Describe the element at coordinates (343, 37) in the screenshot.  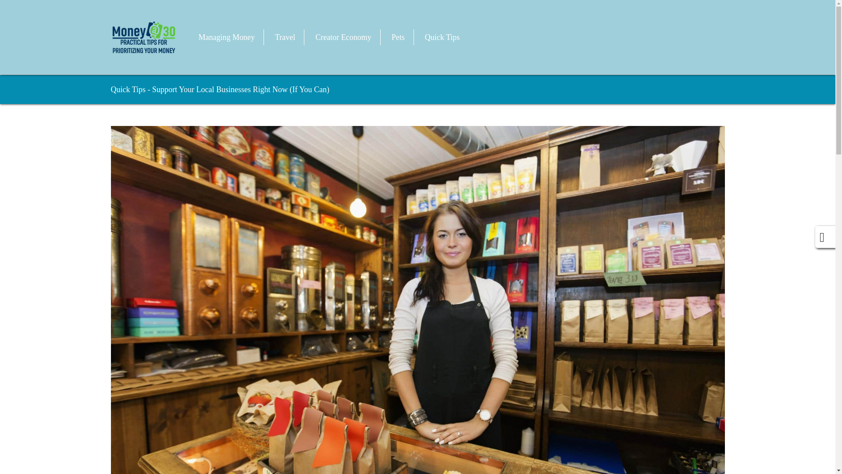
I see `Creator Economy` at that location.